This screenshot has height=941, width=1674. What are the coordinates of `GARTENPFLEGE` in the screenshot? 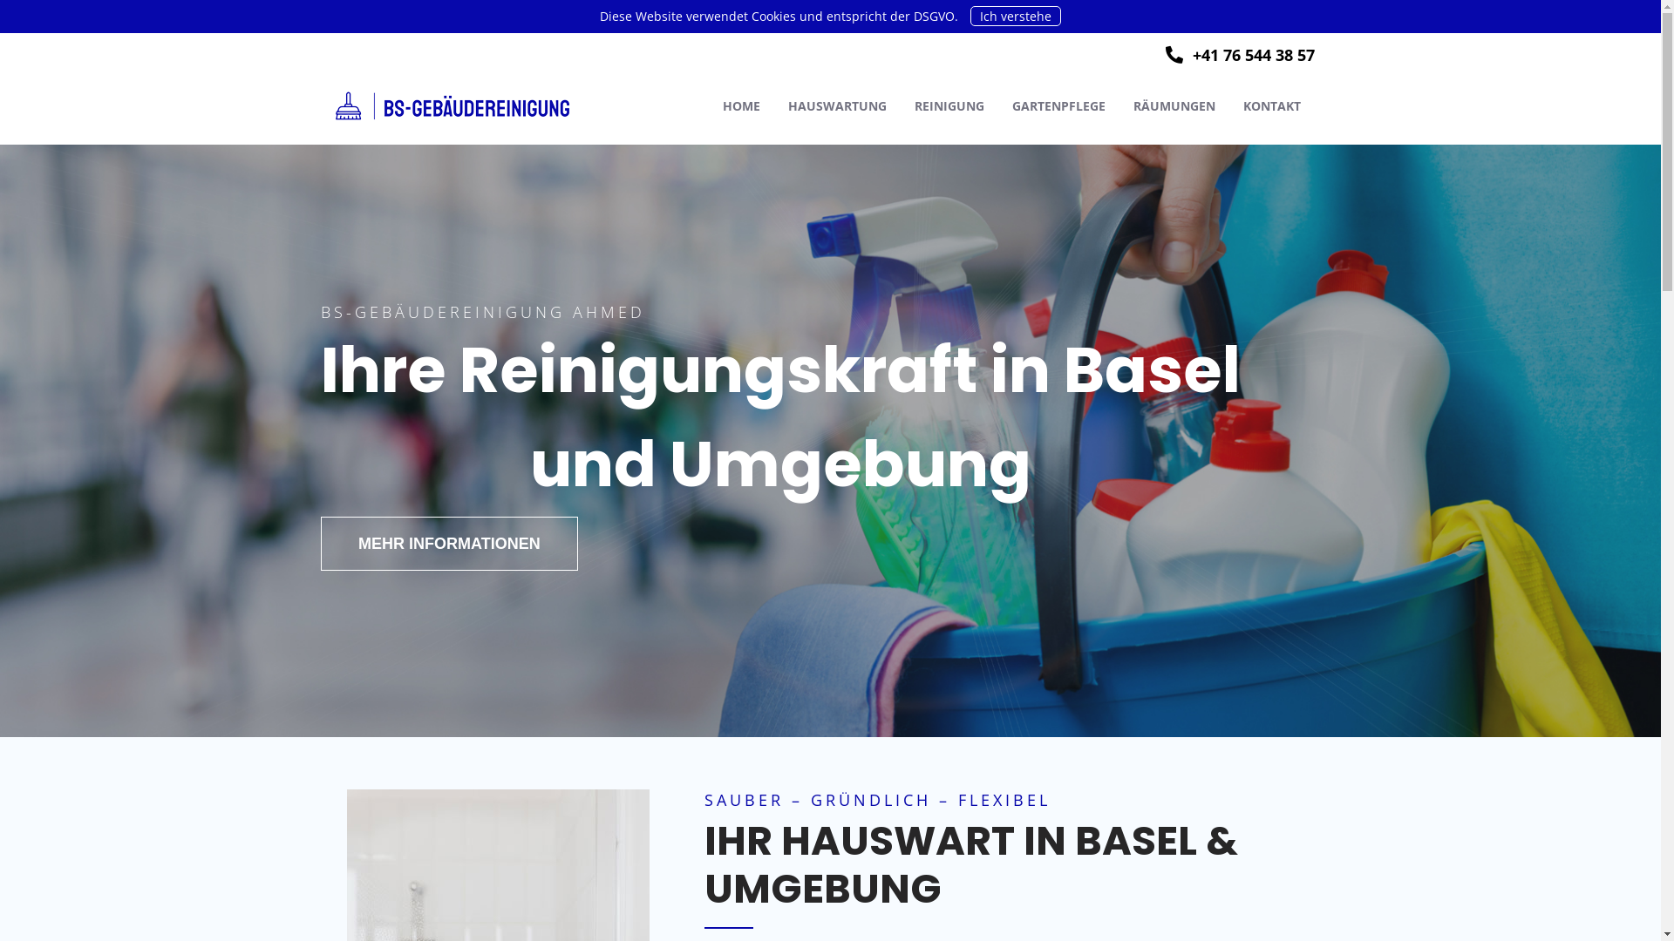 It's located at (1058, 106).